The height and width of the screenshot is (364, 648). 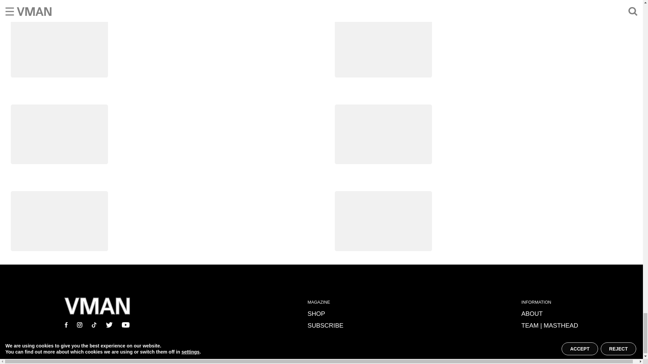 What do you see at coordinates (316, 313) in the screenshot?
I see `SHOP` at bounding box center [316, 313].